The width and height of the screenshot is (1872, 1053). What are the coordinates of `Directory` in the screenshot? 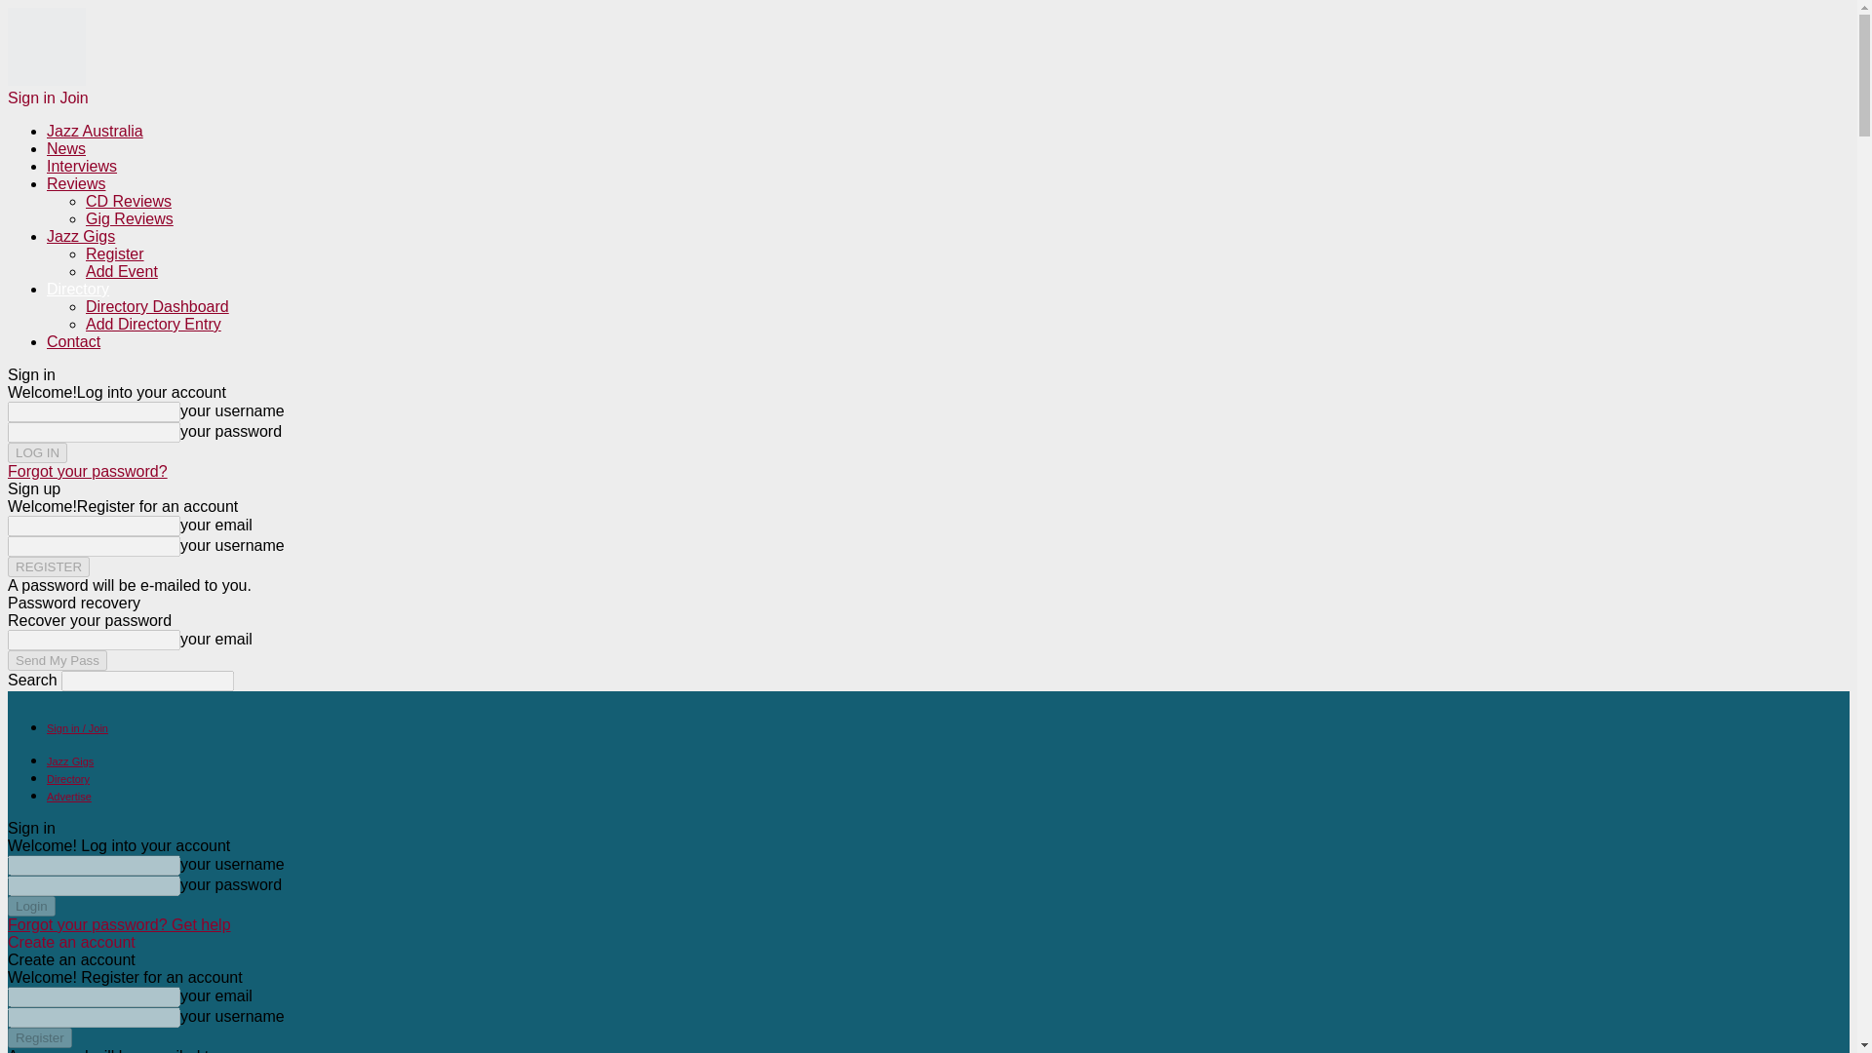 It's located at (78, 289).